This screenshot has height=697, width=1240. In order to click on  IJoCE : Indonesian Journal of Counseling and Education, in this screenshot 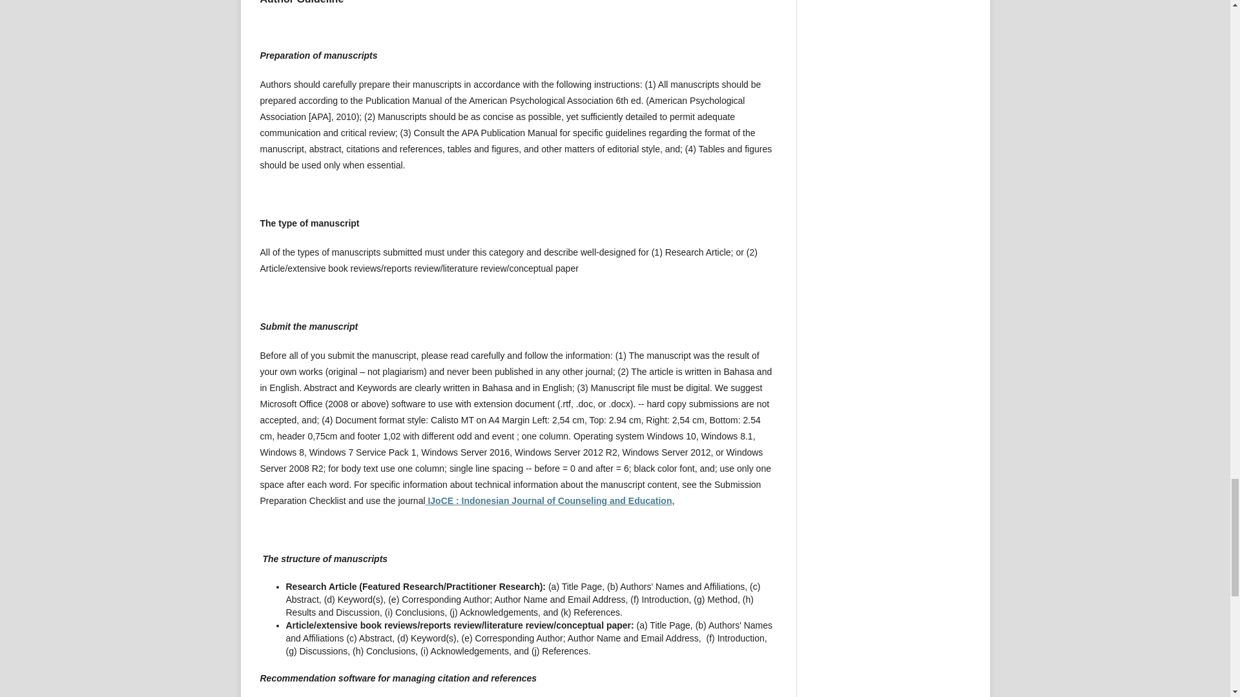, I will do `click(550, 501)`.